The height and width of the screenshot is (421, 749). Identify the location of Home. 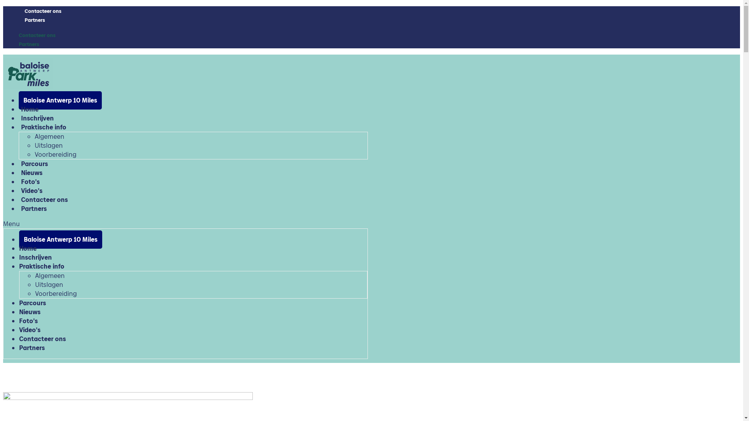
(30, 109).